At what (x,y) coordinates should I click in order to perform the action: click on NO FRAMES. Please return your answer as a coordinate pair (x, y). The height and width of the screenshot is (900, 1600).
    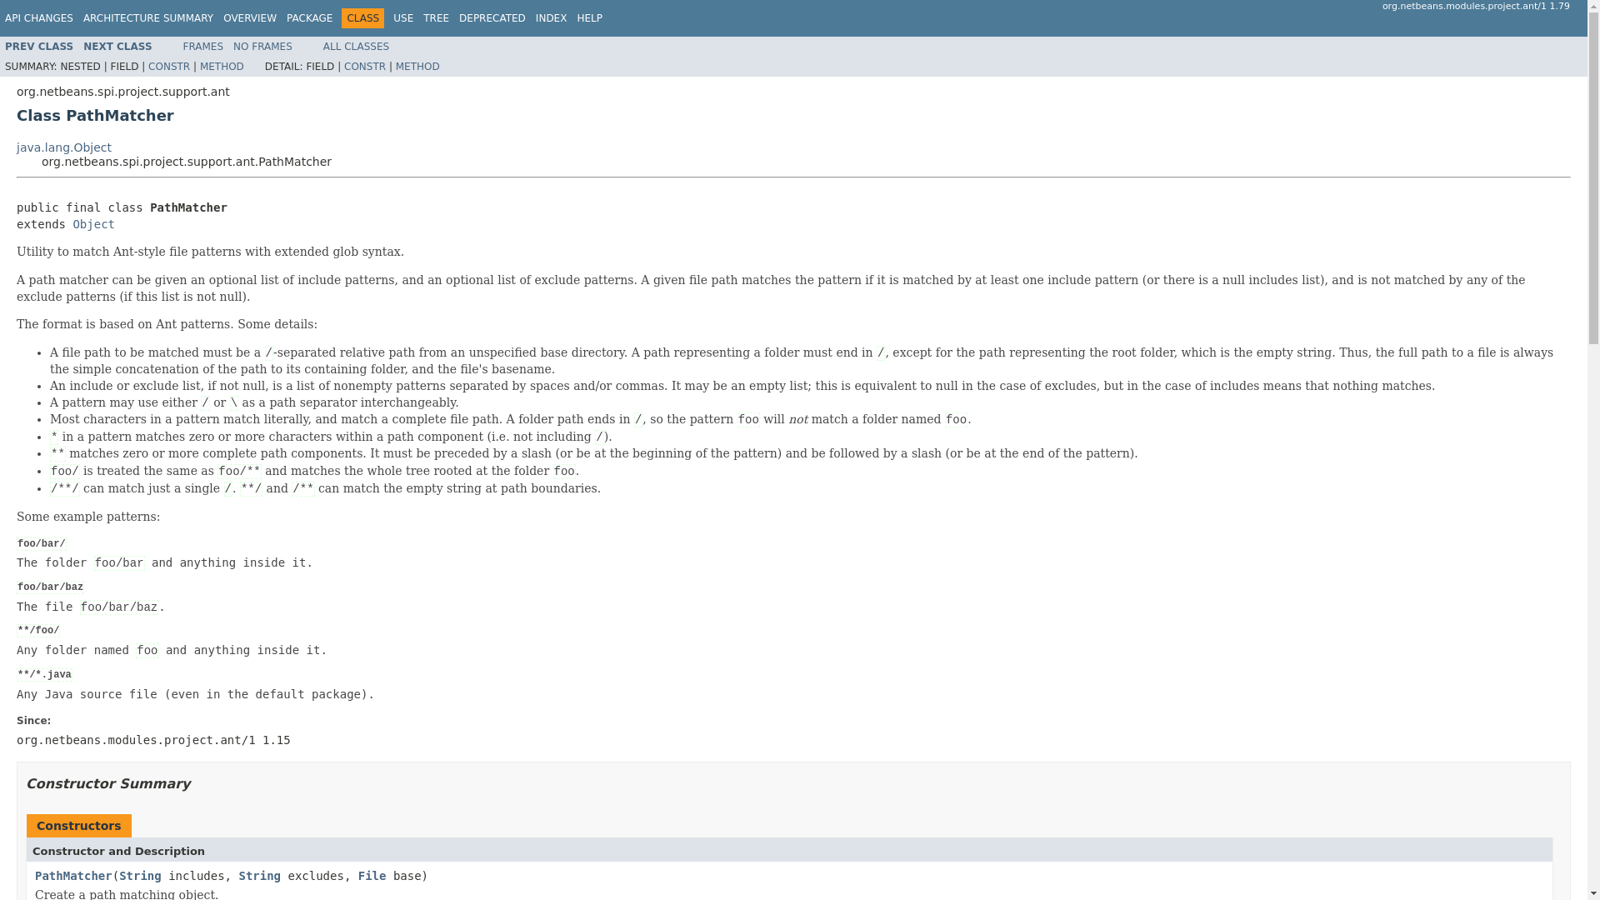
    Looking at the image, I should click on (263, 46).